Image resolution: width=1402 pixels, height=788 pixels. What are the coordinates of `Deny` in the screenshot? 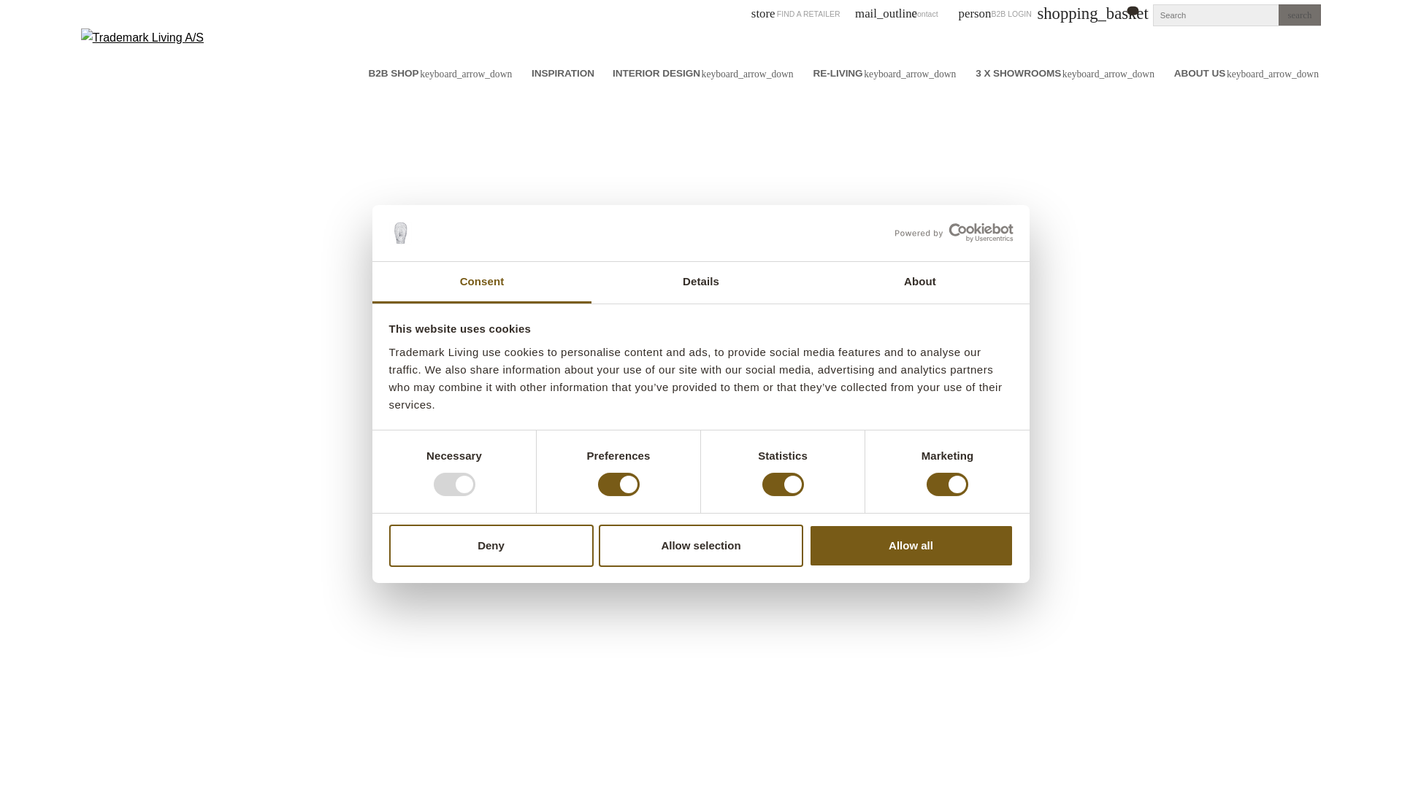 It's located at (491, 546).